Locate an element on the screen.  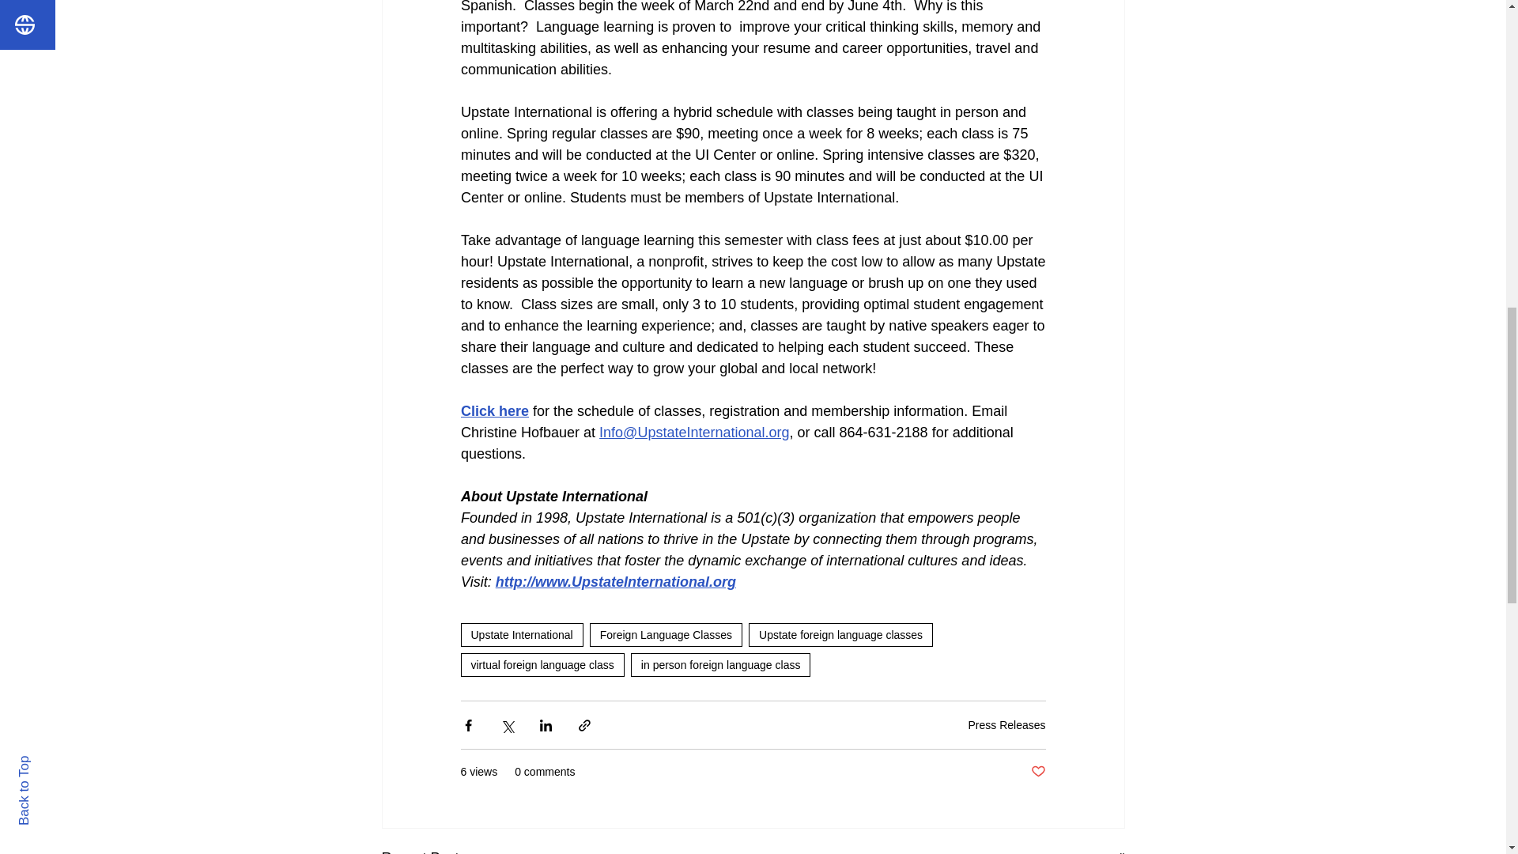
See All is located at coordinates (1107, 851).